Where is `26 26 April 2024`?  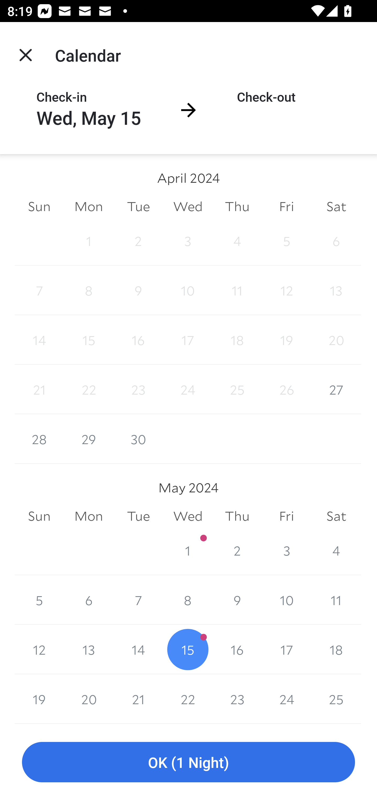
26 26 April 2024 is located at coordinates (286, 390).